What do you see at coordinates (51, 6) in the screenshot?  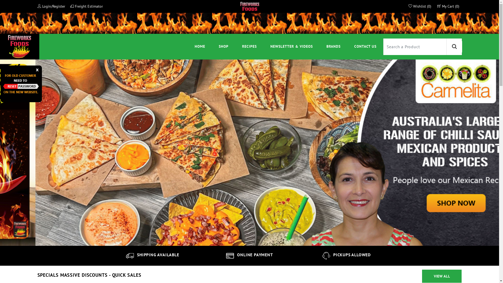 I see `Login/Register` at bounding box center [51, 6].